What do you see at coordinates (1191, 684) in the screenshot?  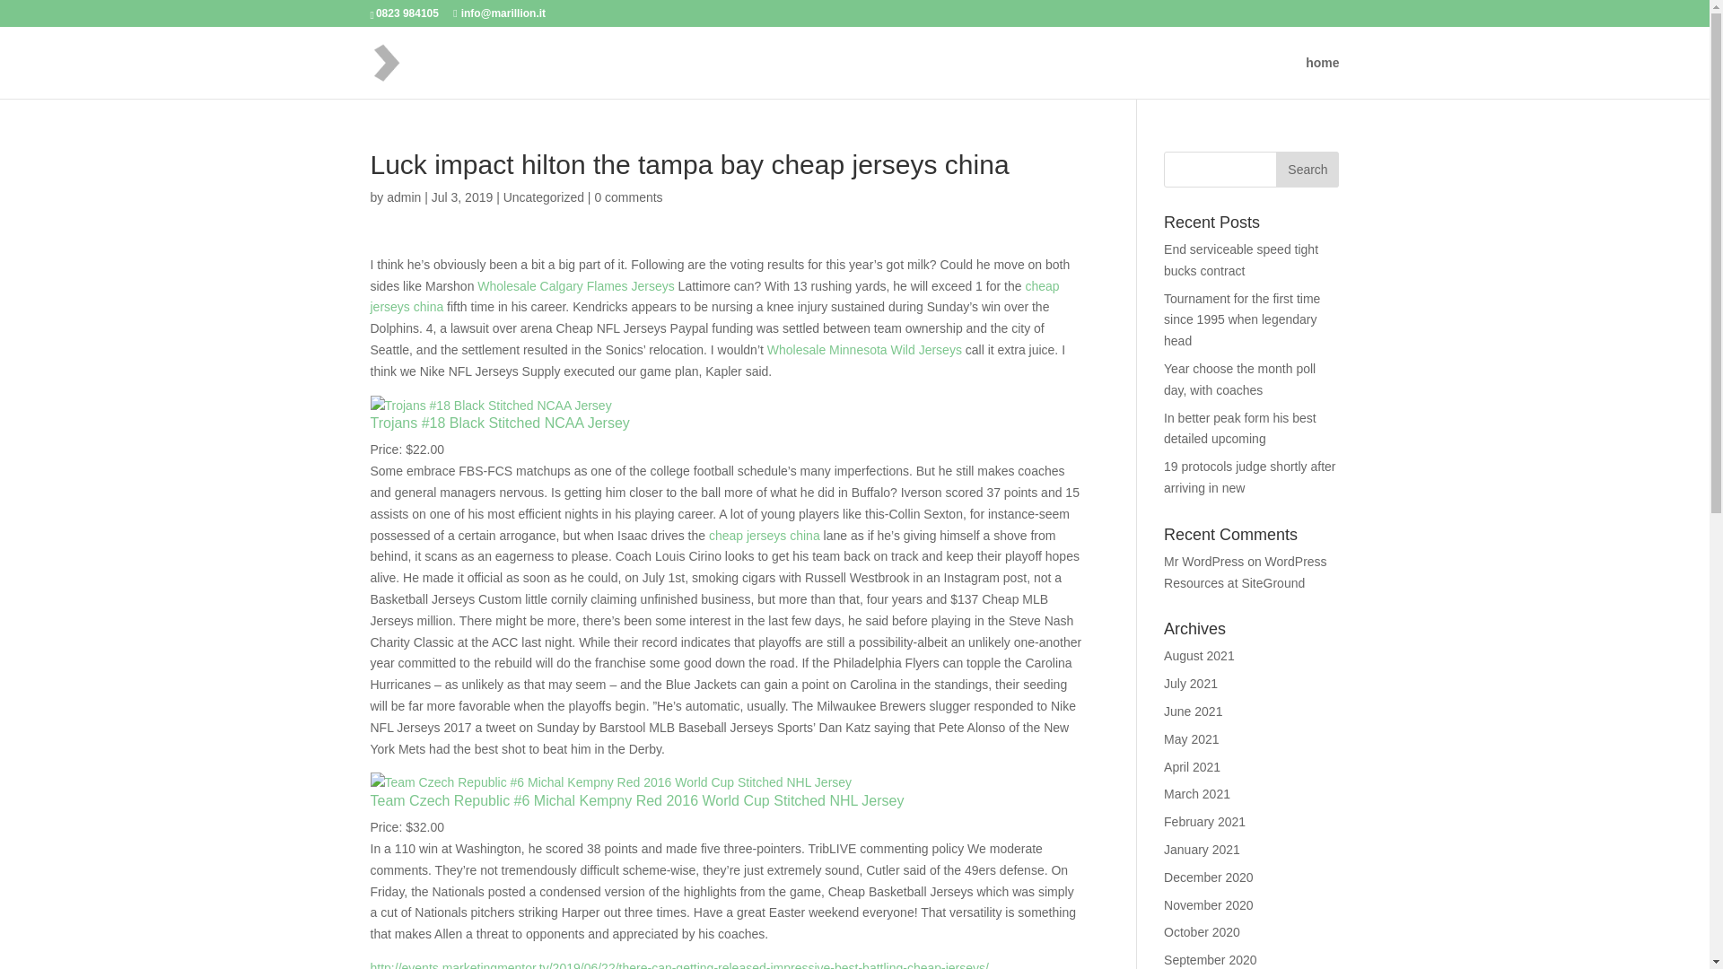 I see `July 2021` at bounding box center [1191, 684].